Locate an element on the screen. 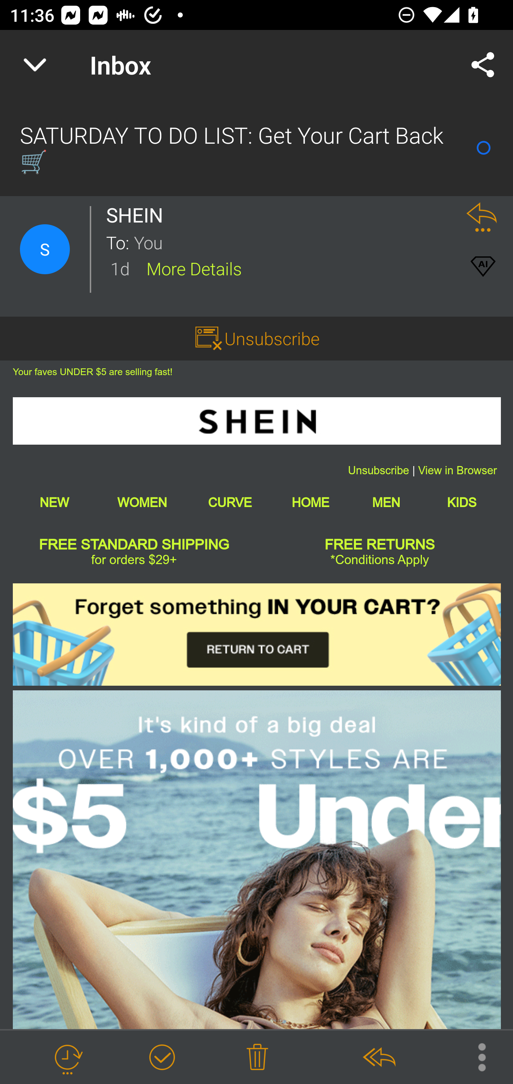  CURVE is located at coordinates (229, 503).